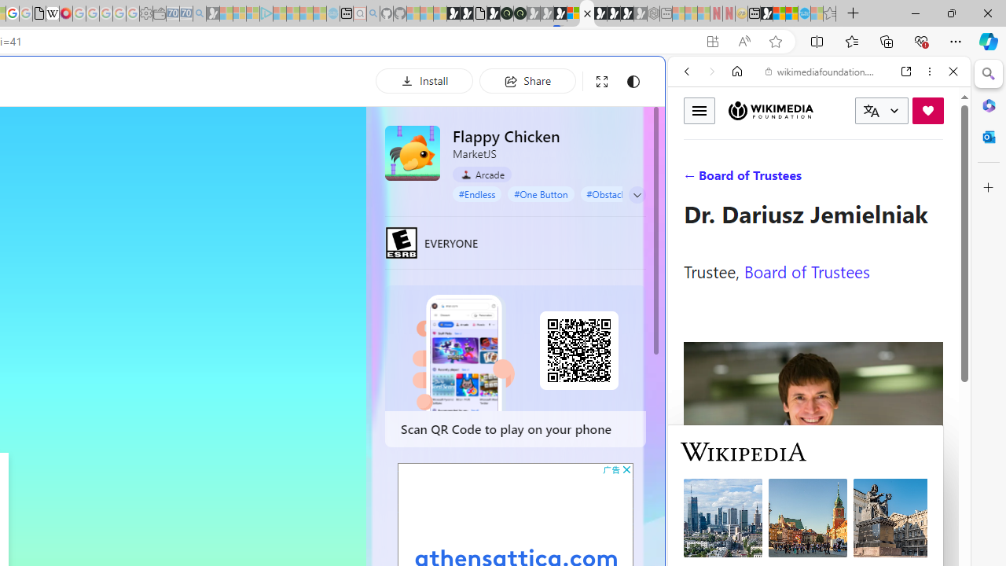  Describe the element at coordinates (601, 82) in the screenshot. I see `Full screen` at that location.